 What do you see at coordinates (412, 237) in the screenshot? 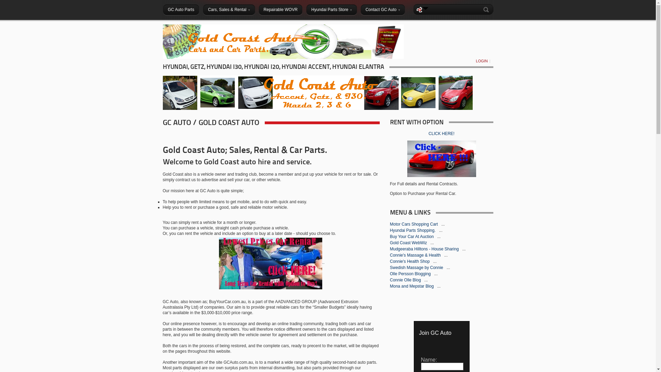
I see `Buy Your Car At Auction` at bounding box center [412, 237].